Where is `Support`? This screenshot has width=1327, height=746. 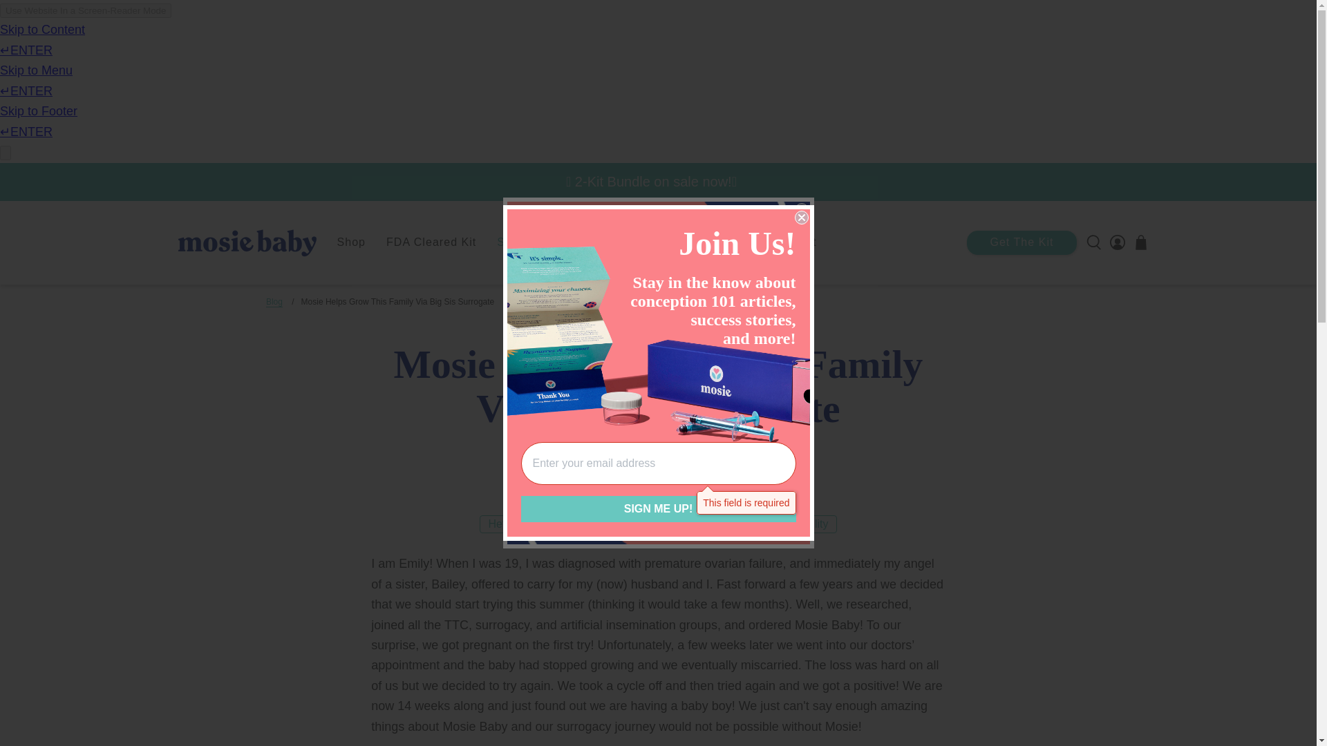 Support is located at coordinates (794, 242).